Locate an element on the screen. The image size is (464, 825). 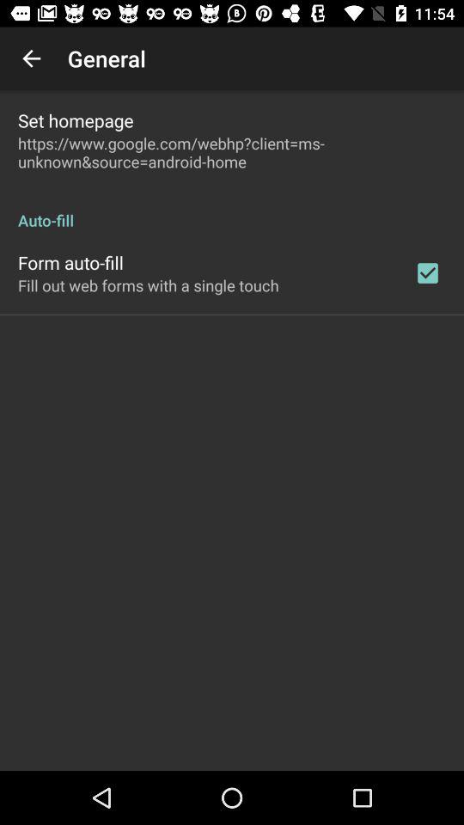
press app next to the fill out web icon is located at coordinates (428, 273).